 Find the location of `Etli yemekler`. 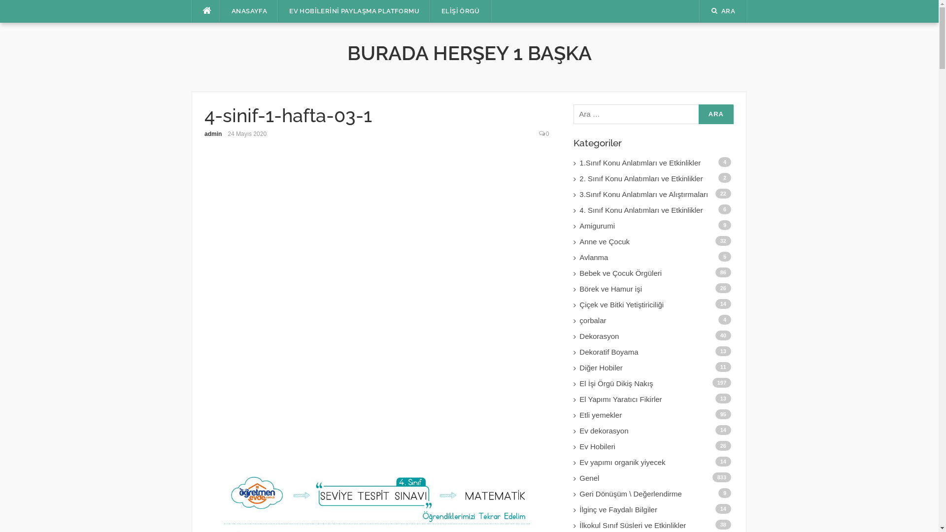

Etli yemekler is located at coordinates (656, 415).